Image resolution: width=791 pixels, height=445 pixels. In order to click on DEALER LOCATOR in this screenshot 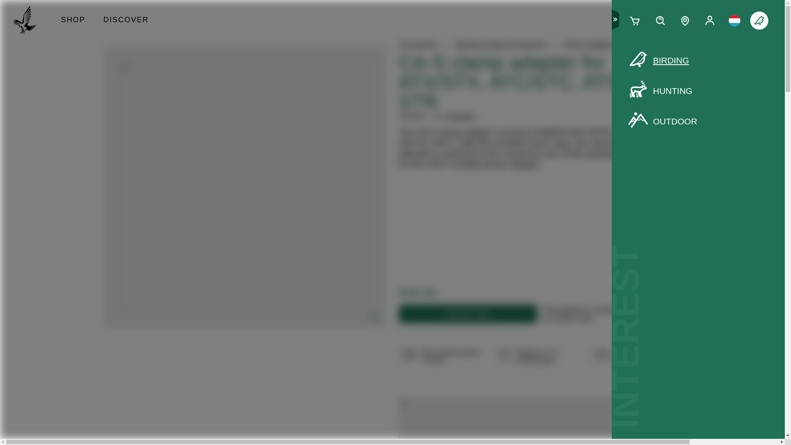, I will do `click(685, 21)`.